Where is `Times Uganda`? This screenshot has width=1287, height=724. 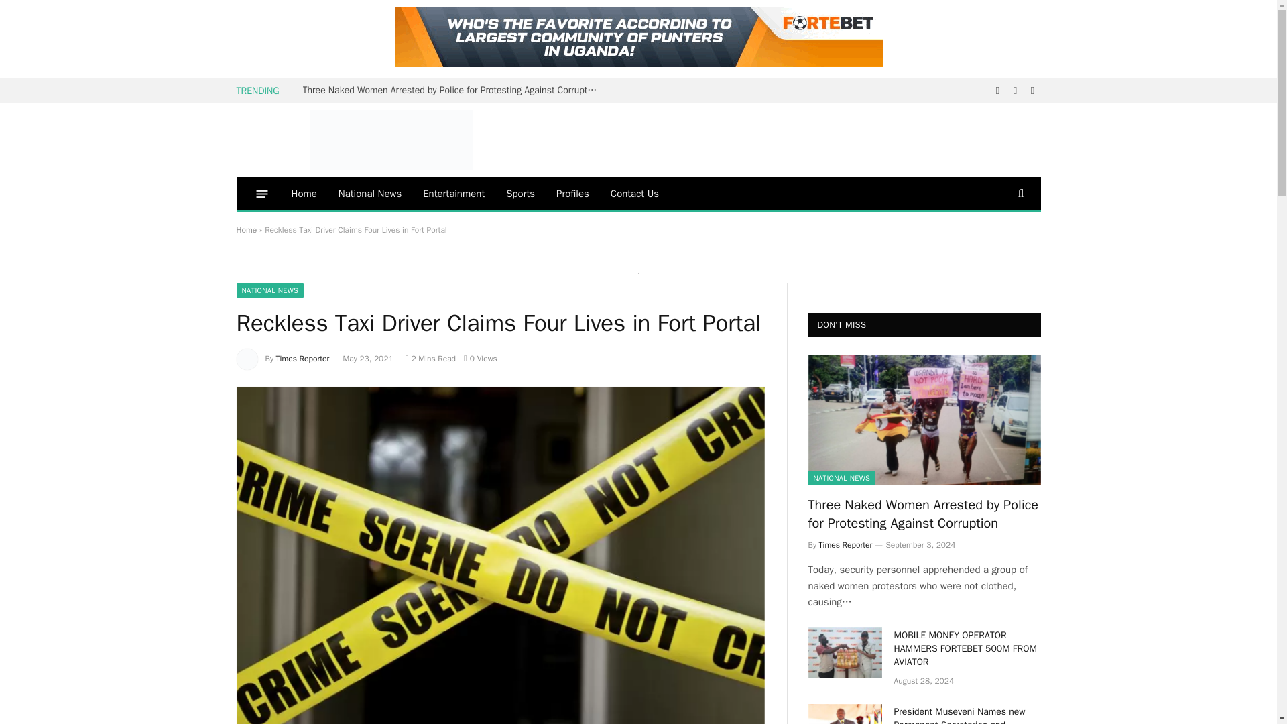
Times Uganda is located at coordinates (390, 139).